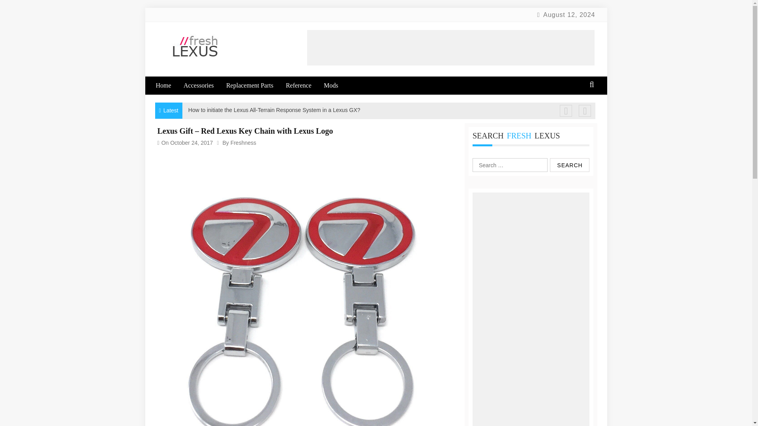 The image size is (758, 426). I want to click on Replacement Parts, so click(255, 85).